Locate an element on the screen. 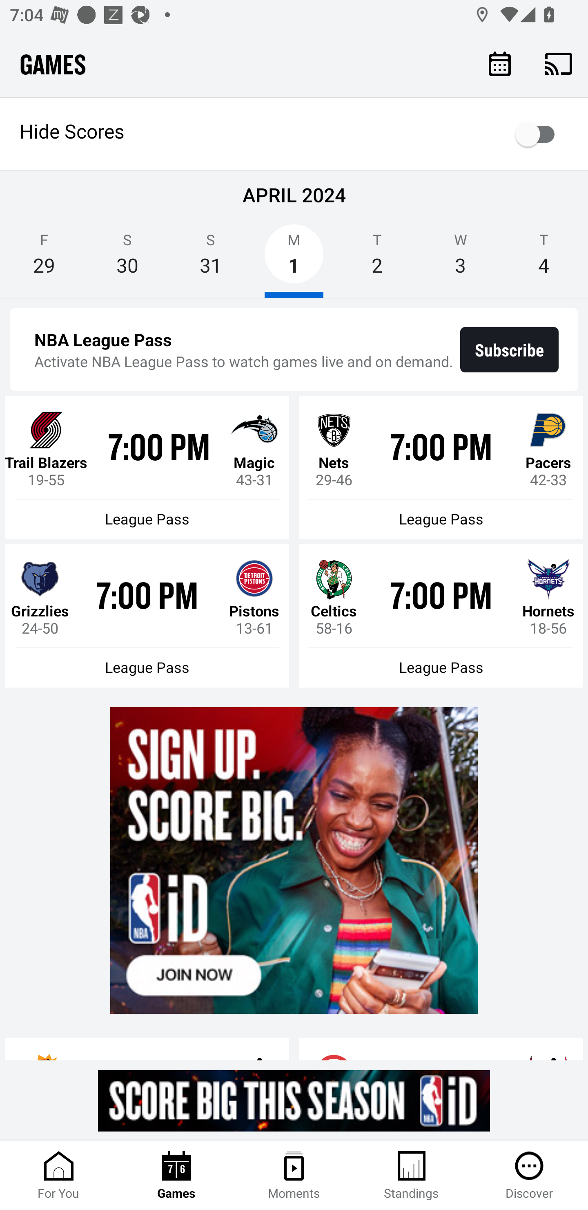 The image size is (588, 1210). g5nqqygr7owph is located at coordinates (294, 1100).